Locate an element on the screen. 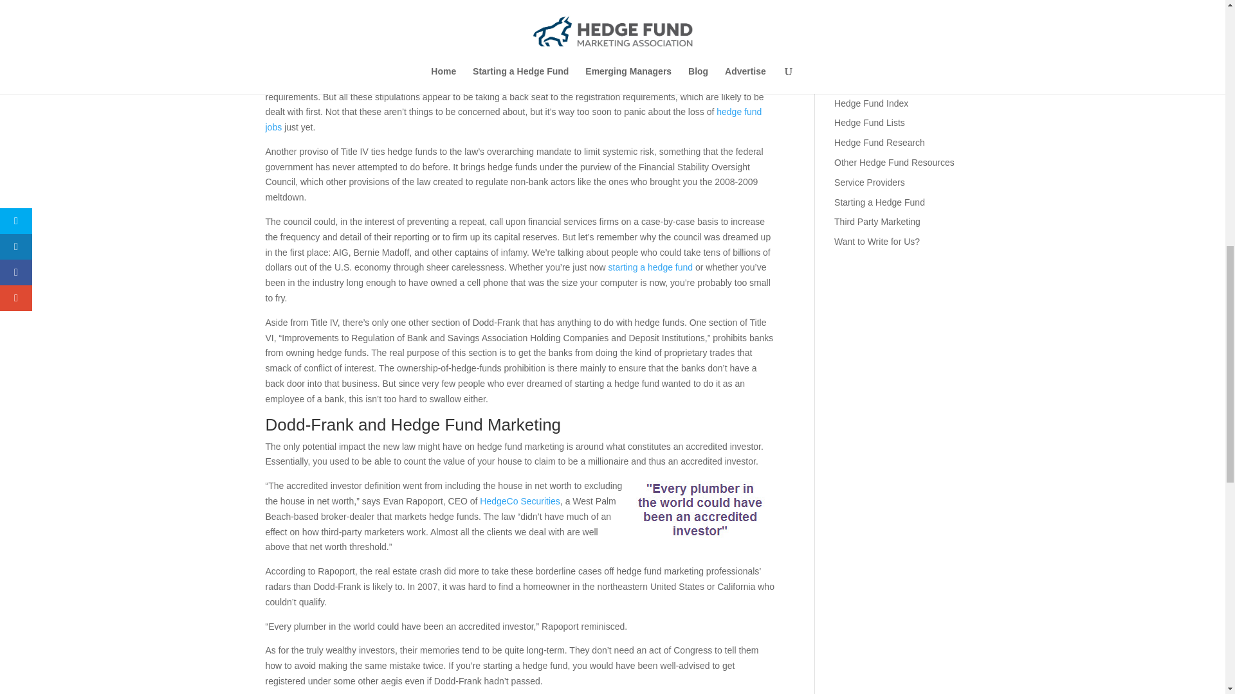  HedgeCo Securities is located at coordinates (520, 501).